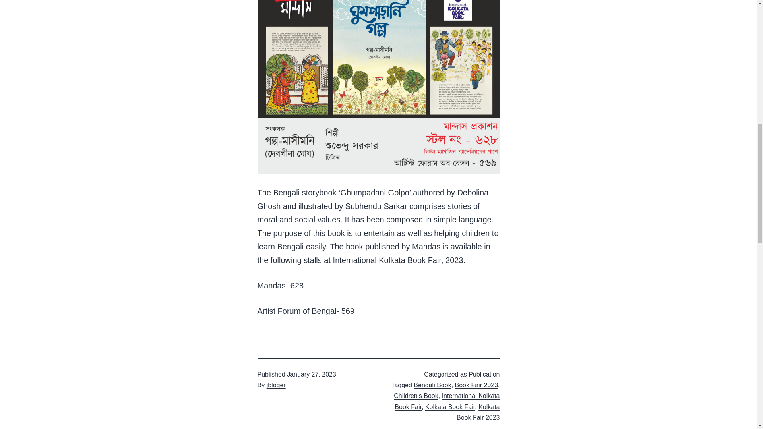  I want to click on Book Fair 2023, so click(476, 385).